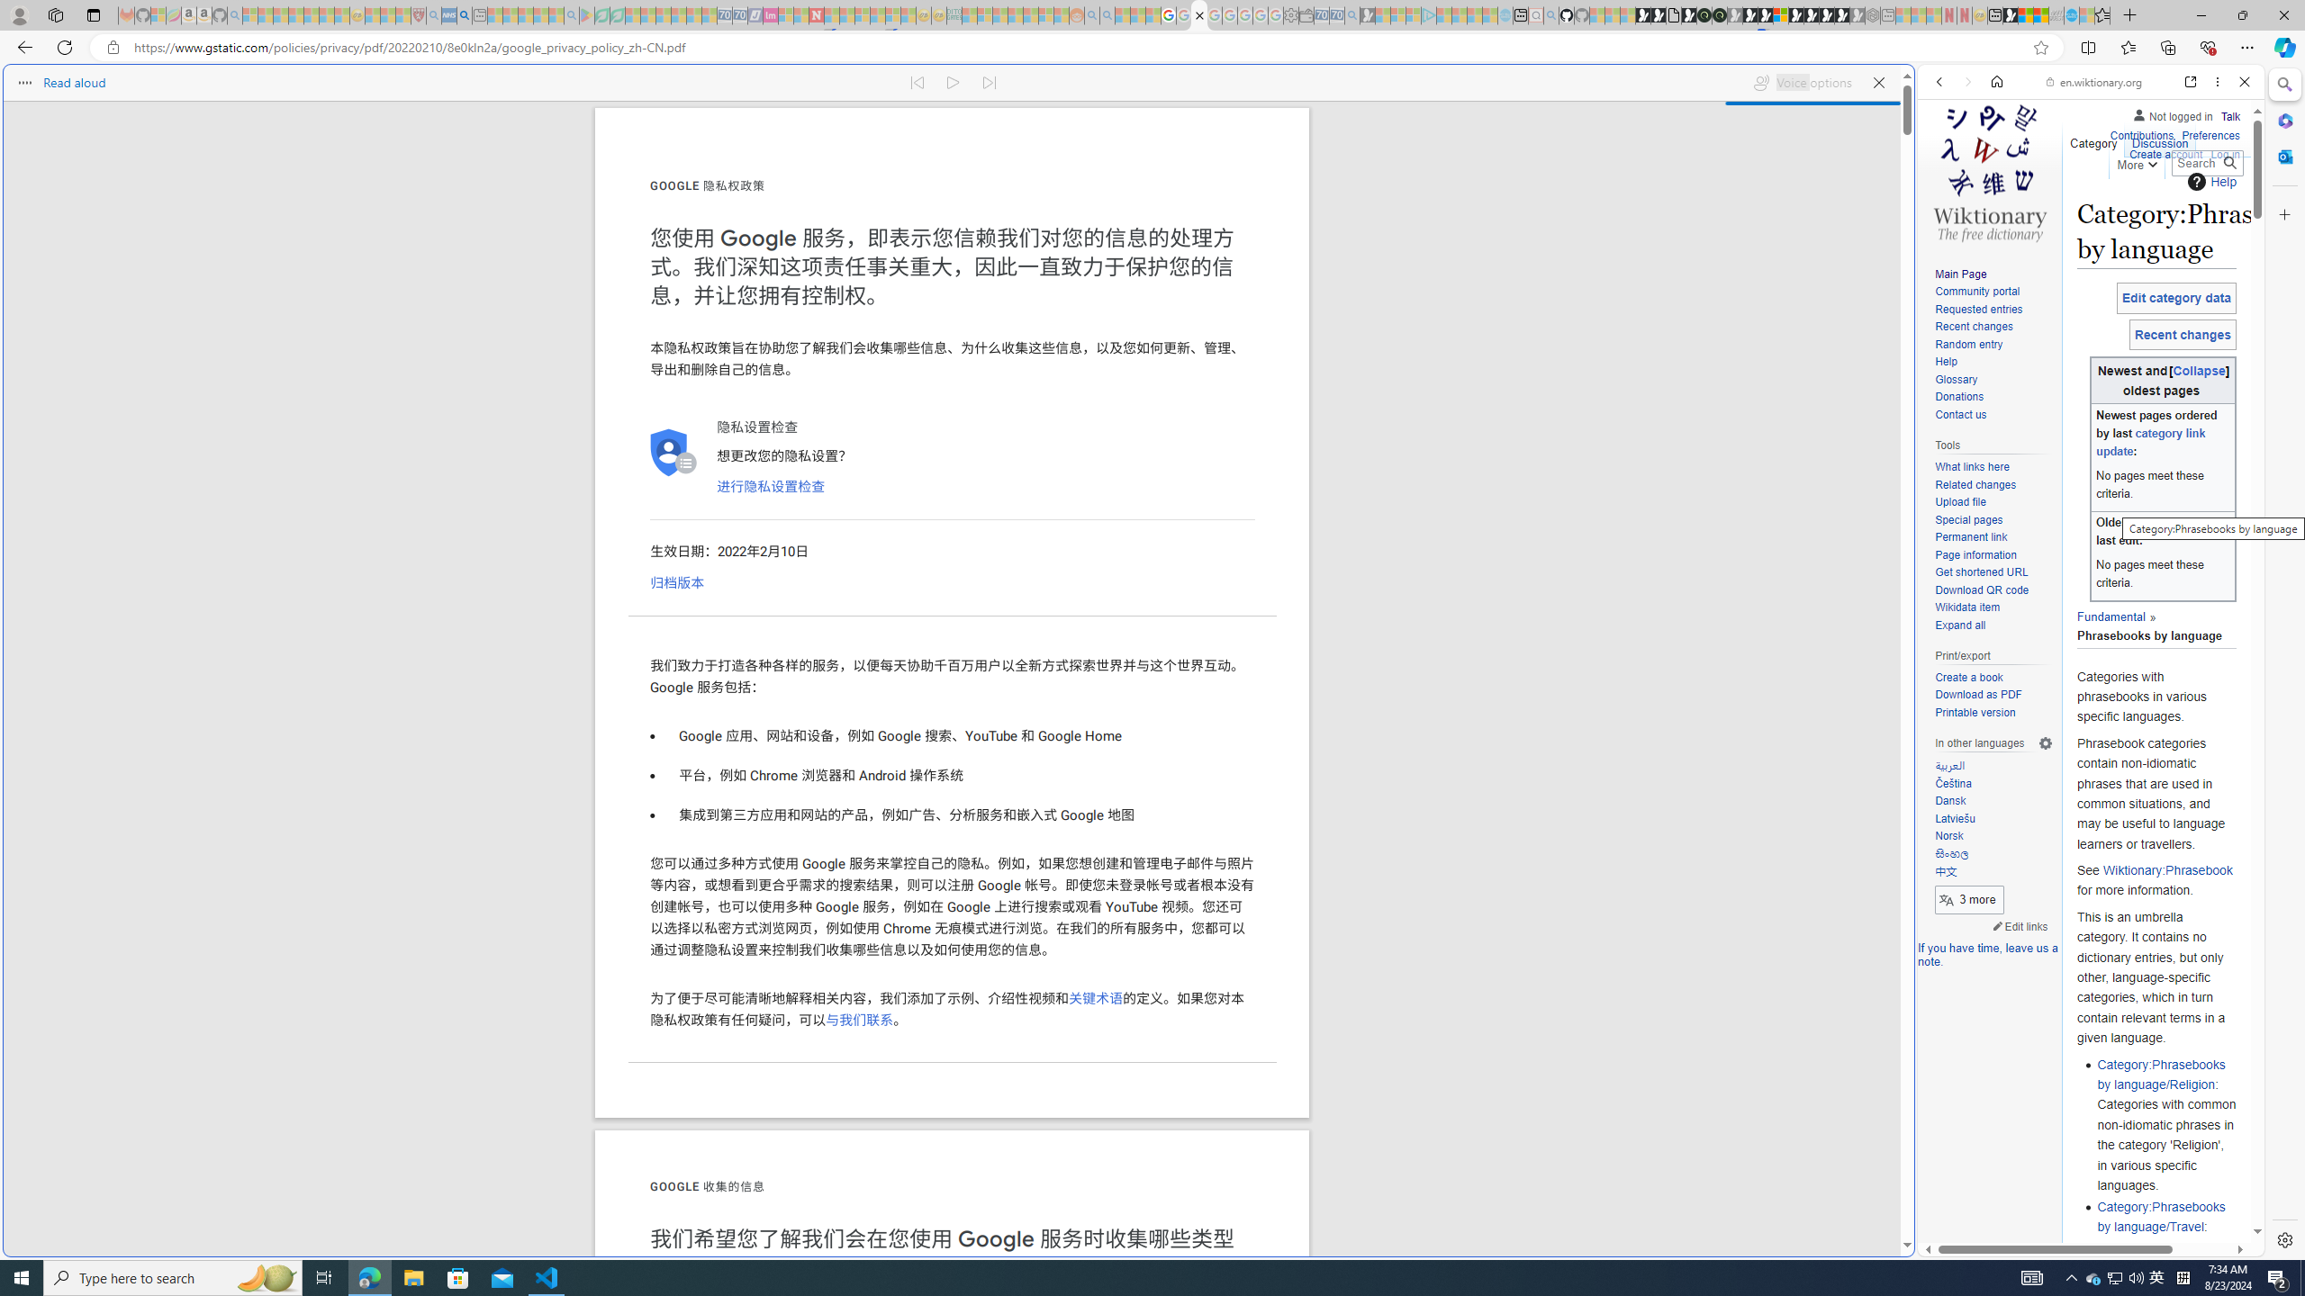 This screenshot has height=1296, width=2305. What do you see at coordinates (1977, 292) in the screenshot?
I see `Community portal` at bounding box center [1977, 292].